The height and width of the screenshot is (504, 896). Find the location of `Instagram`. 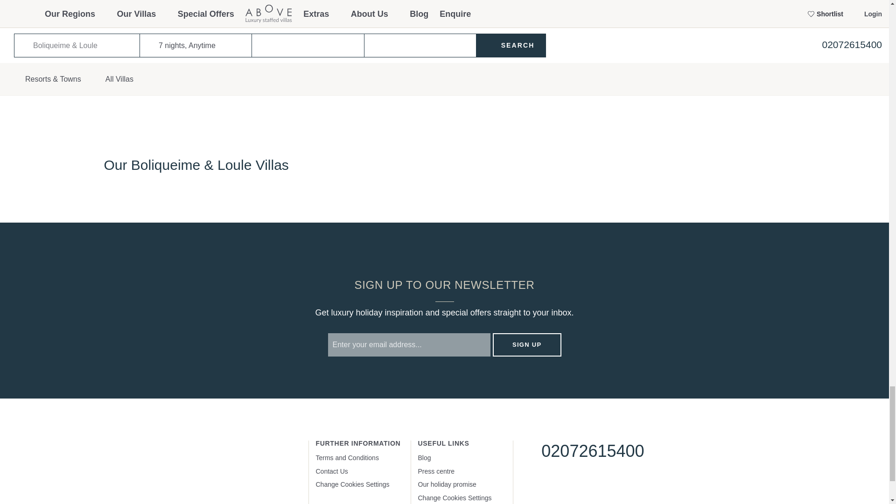

Instagram is located at coordinates (632, 484).